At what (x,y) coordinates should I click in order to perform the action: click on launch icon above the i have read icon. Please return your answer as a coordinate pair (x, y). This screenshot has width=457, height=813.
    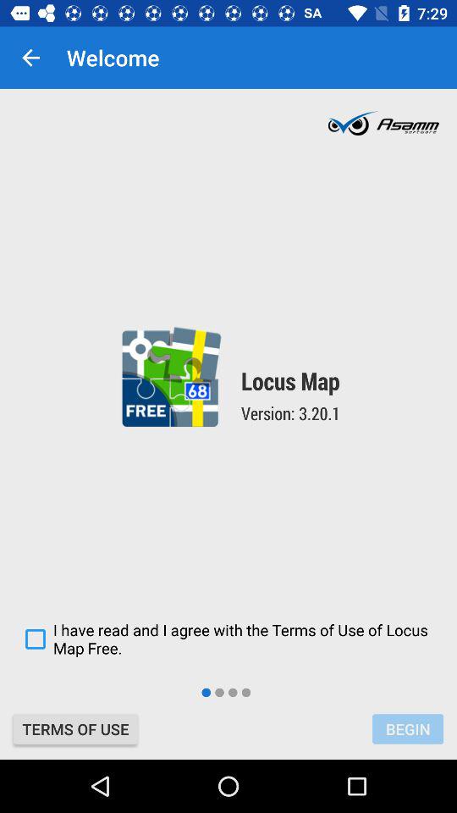
    Looking at the image, I should click on (30, 58).